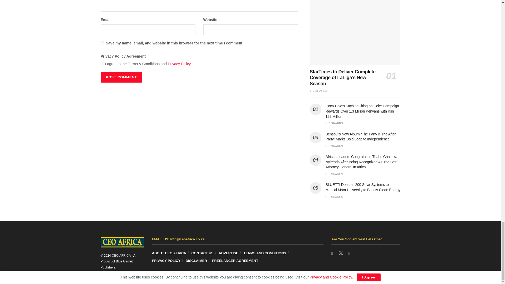 The height and width of the screenshot is (284, 505). Describe the element at coordinates (121, 256) in the screenshot. I see `Enhansing Business Growth in Africa` at that location.